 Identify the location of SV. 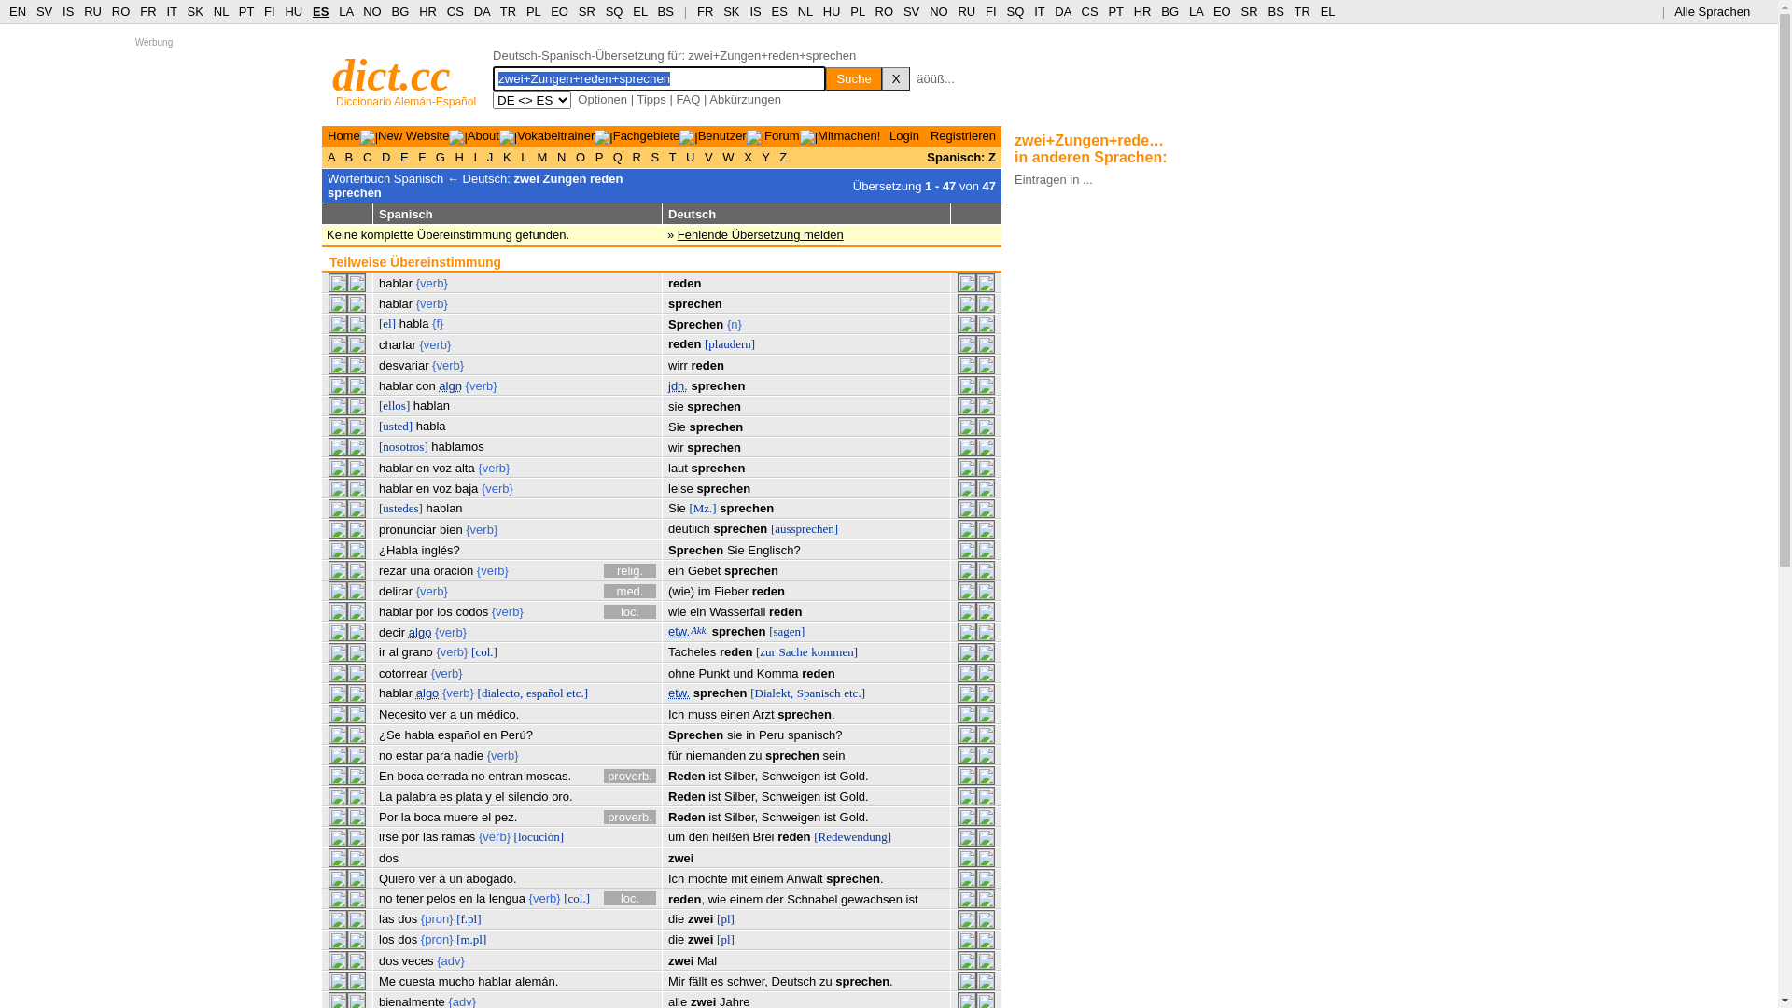
(45, 11).